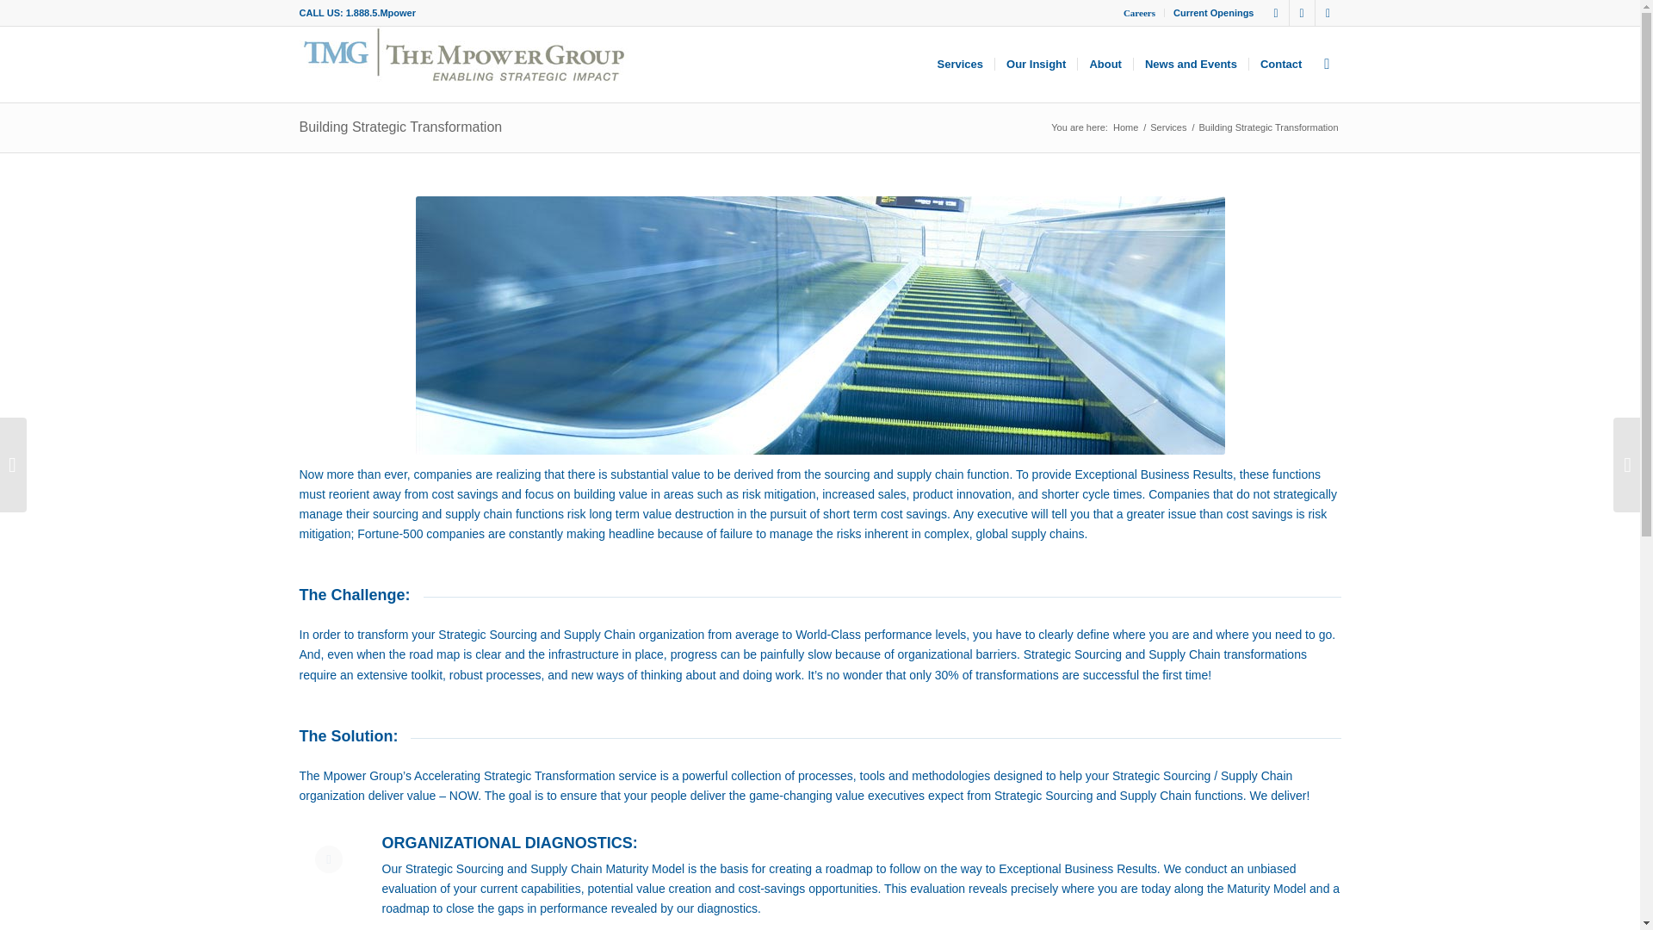 This screenshot has width=1653, height=930. Describe the element at coordinates (1276, 13) in the screenshot. I see `Twitter` at that location.